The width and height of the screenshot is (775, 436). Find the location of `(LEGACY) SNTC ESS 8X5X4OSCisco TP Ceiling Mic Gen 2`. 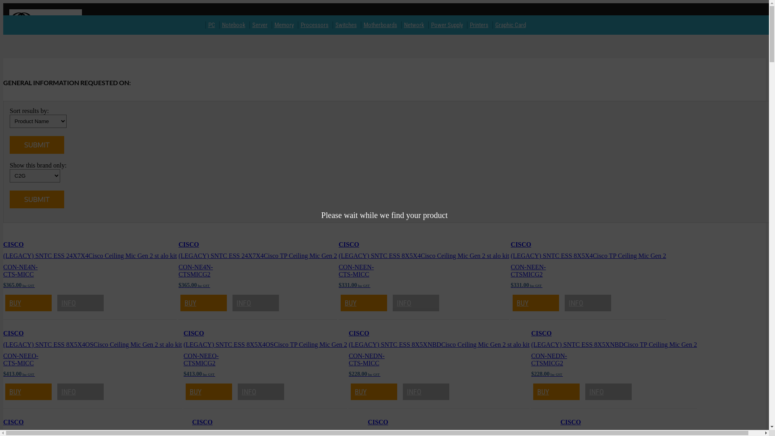

(LEGACY) SNTC ESS 8X5X4OSCisco TP Ceiling Mic Gen 2 is located at coordinates (266, 345).